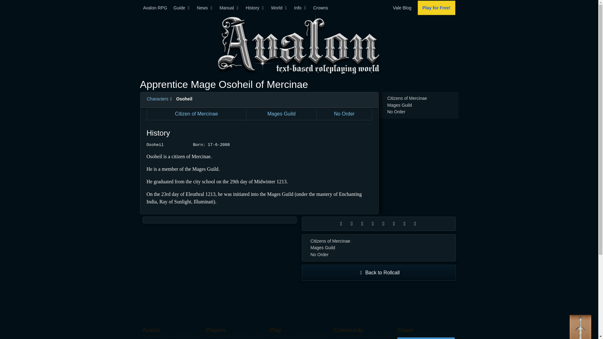  What do you see at coordinates (405, 223) in the screenshot?
I see `Share on Stumbleupon` at bounding box center [405, 223].